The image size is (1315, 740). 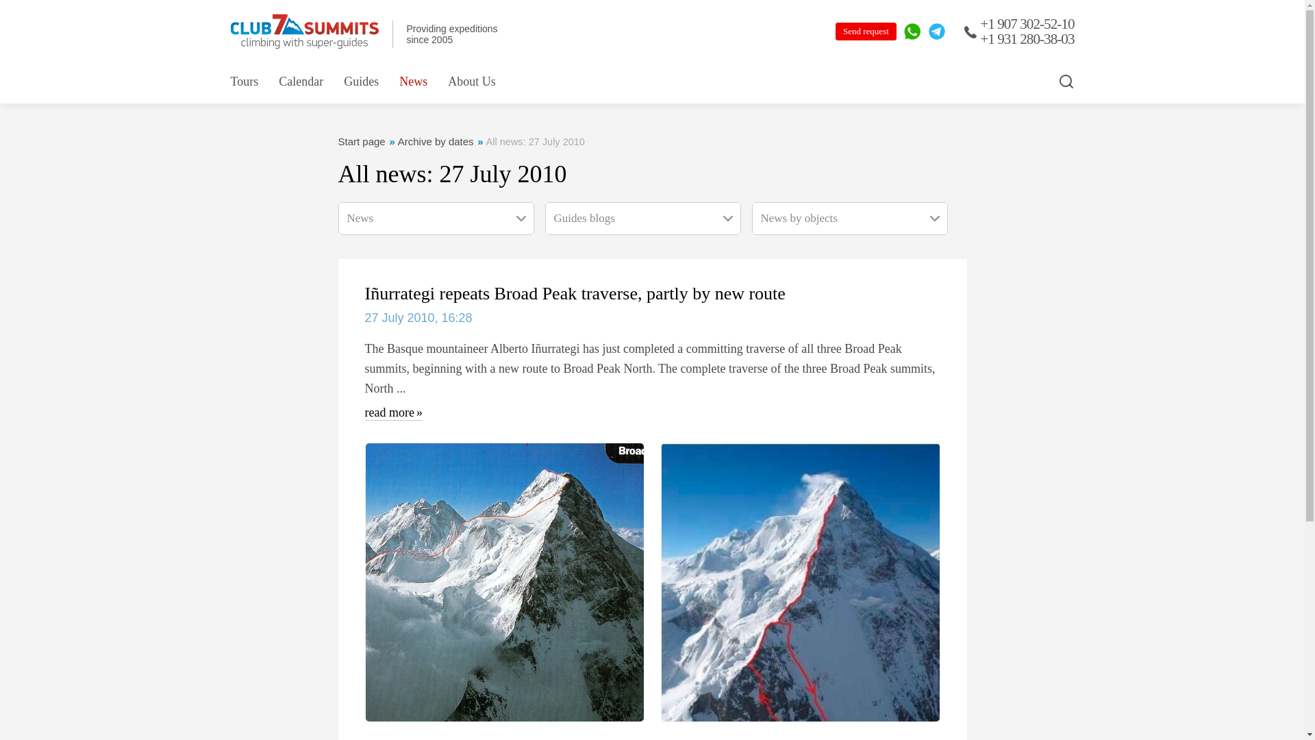 What do you see at coordinates (866, 32) in the screenshot?
I see `Send request` at bounding box center [866, 32].